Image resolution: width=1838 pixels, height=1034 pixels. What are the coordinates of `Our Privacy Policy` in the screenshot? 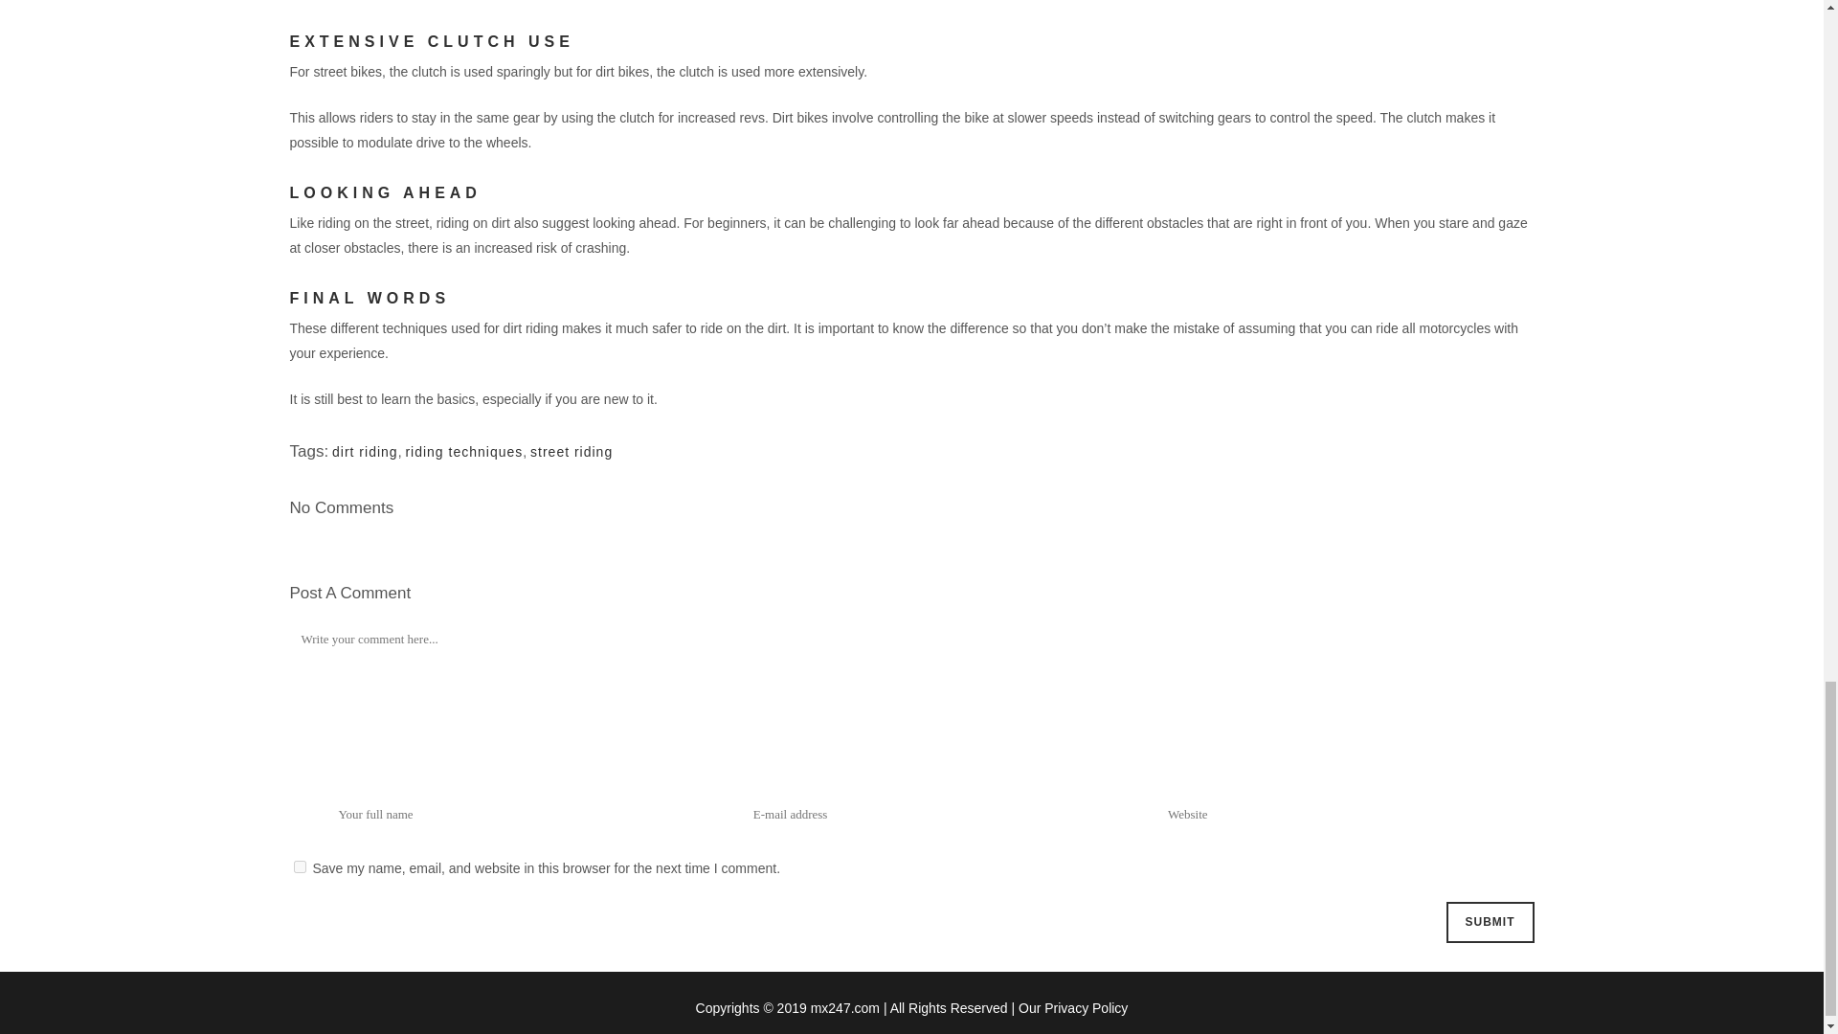 It's located at (1072, 1007).